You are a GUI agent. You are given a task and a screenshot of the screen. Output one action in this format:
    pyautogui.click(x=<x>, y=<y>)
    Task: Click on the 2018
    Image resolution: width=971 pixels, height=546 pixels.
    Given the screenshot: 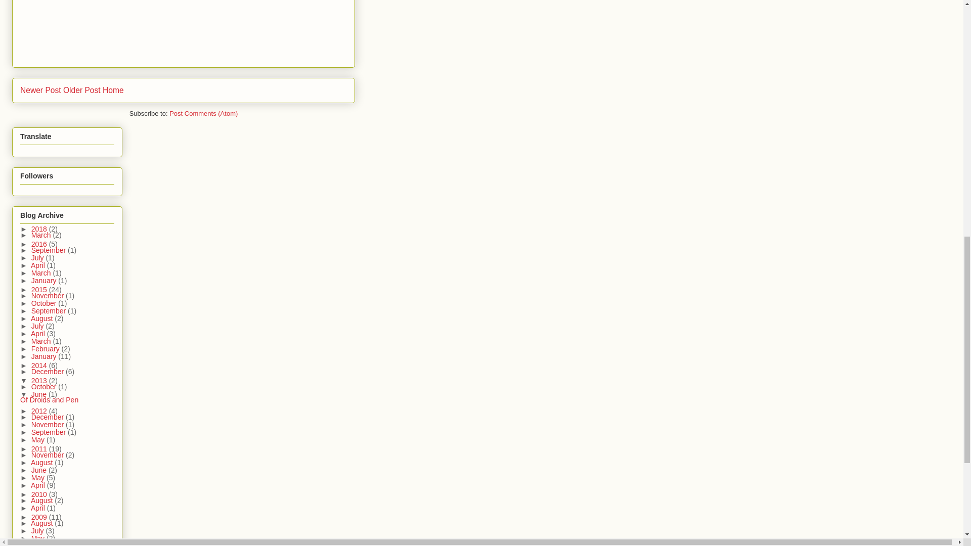 What is the action you would take?
    pyautogui.click(x=40, y=229)
    